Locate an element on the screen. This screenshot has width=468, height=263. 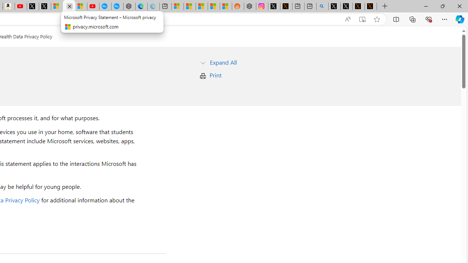
Expand All is located at coordinates (223, 62).